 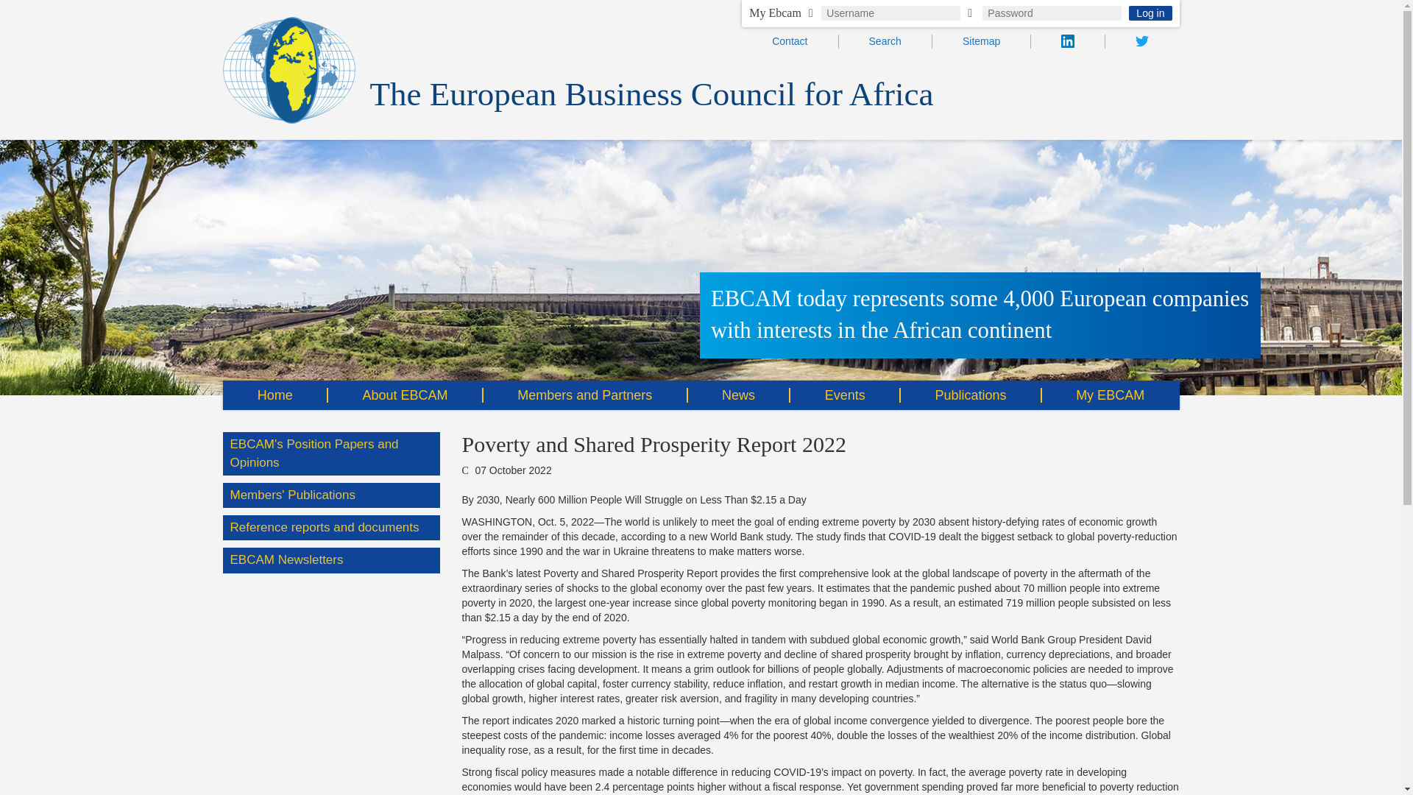 What do you see at coordinates (584, 395) in the screenshot?
I see `Members and Partners` at bounding box center [584, 395].